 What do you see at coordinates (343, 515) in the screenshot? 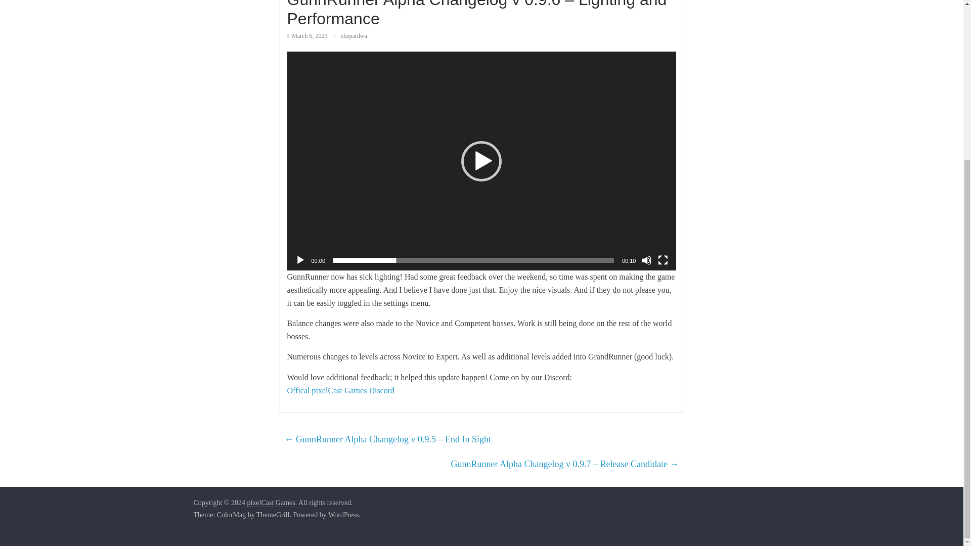
I see `WordPress` at bounding box center [343, 515].